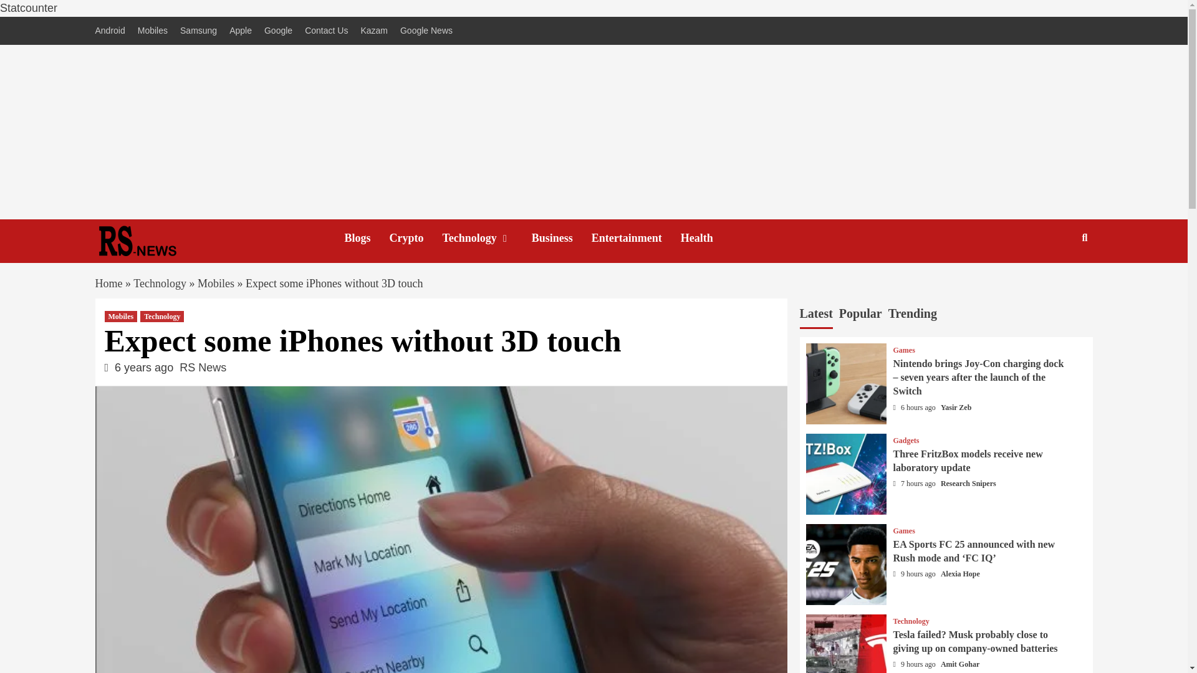  I want to click on Blogs, so click(367, 238).